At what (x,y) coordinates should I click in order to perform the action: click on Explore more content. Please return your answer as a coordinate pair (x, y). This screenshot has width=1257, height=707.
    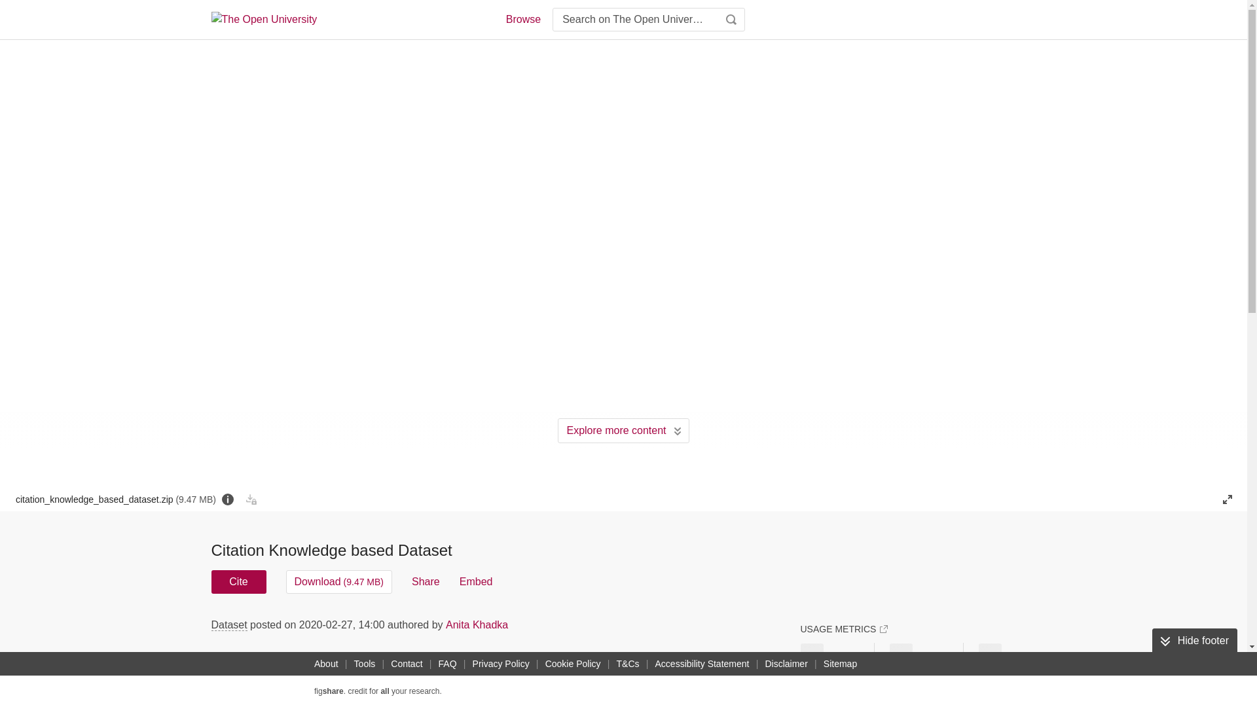
    Looking at the image, I should click on (623, 431).